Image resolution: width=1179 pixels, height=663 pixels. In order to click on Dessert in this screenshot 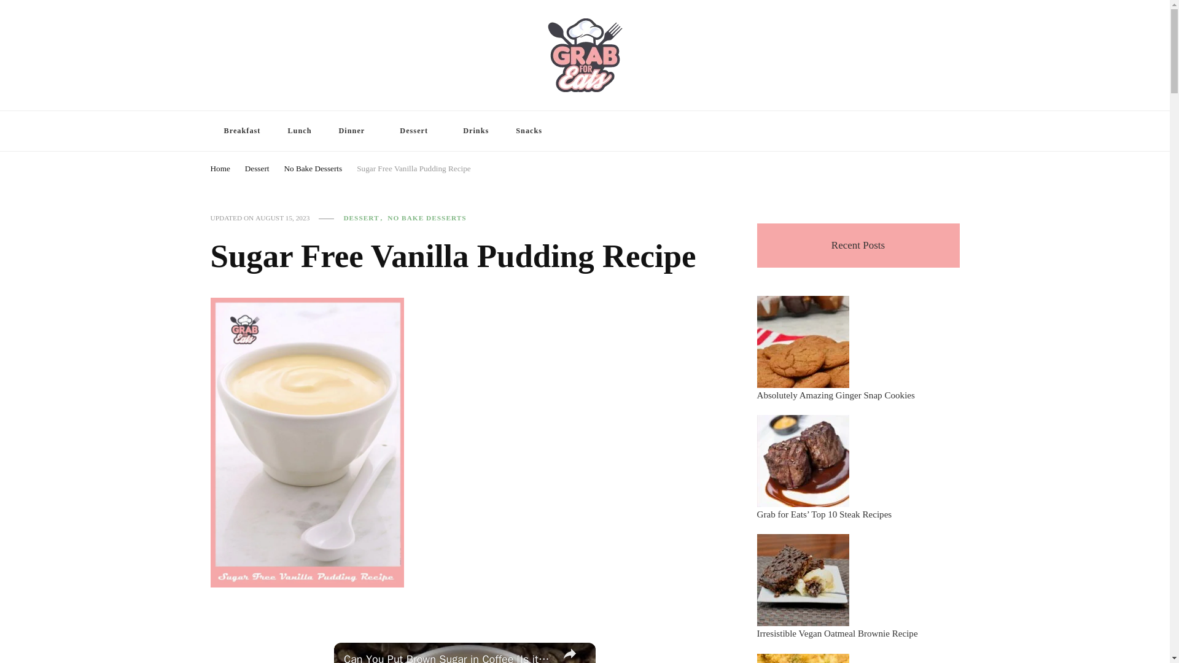, I will do `click(257, 167)`.